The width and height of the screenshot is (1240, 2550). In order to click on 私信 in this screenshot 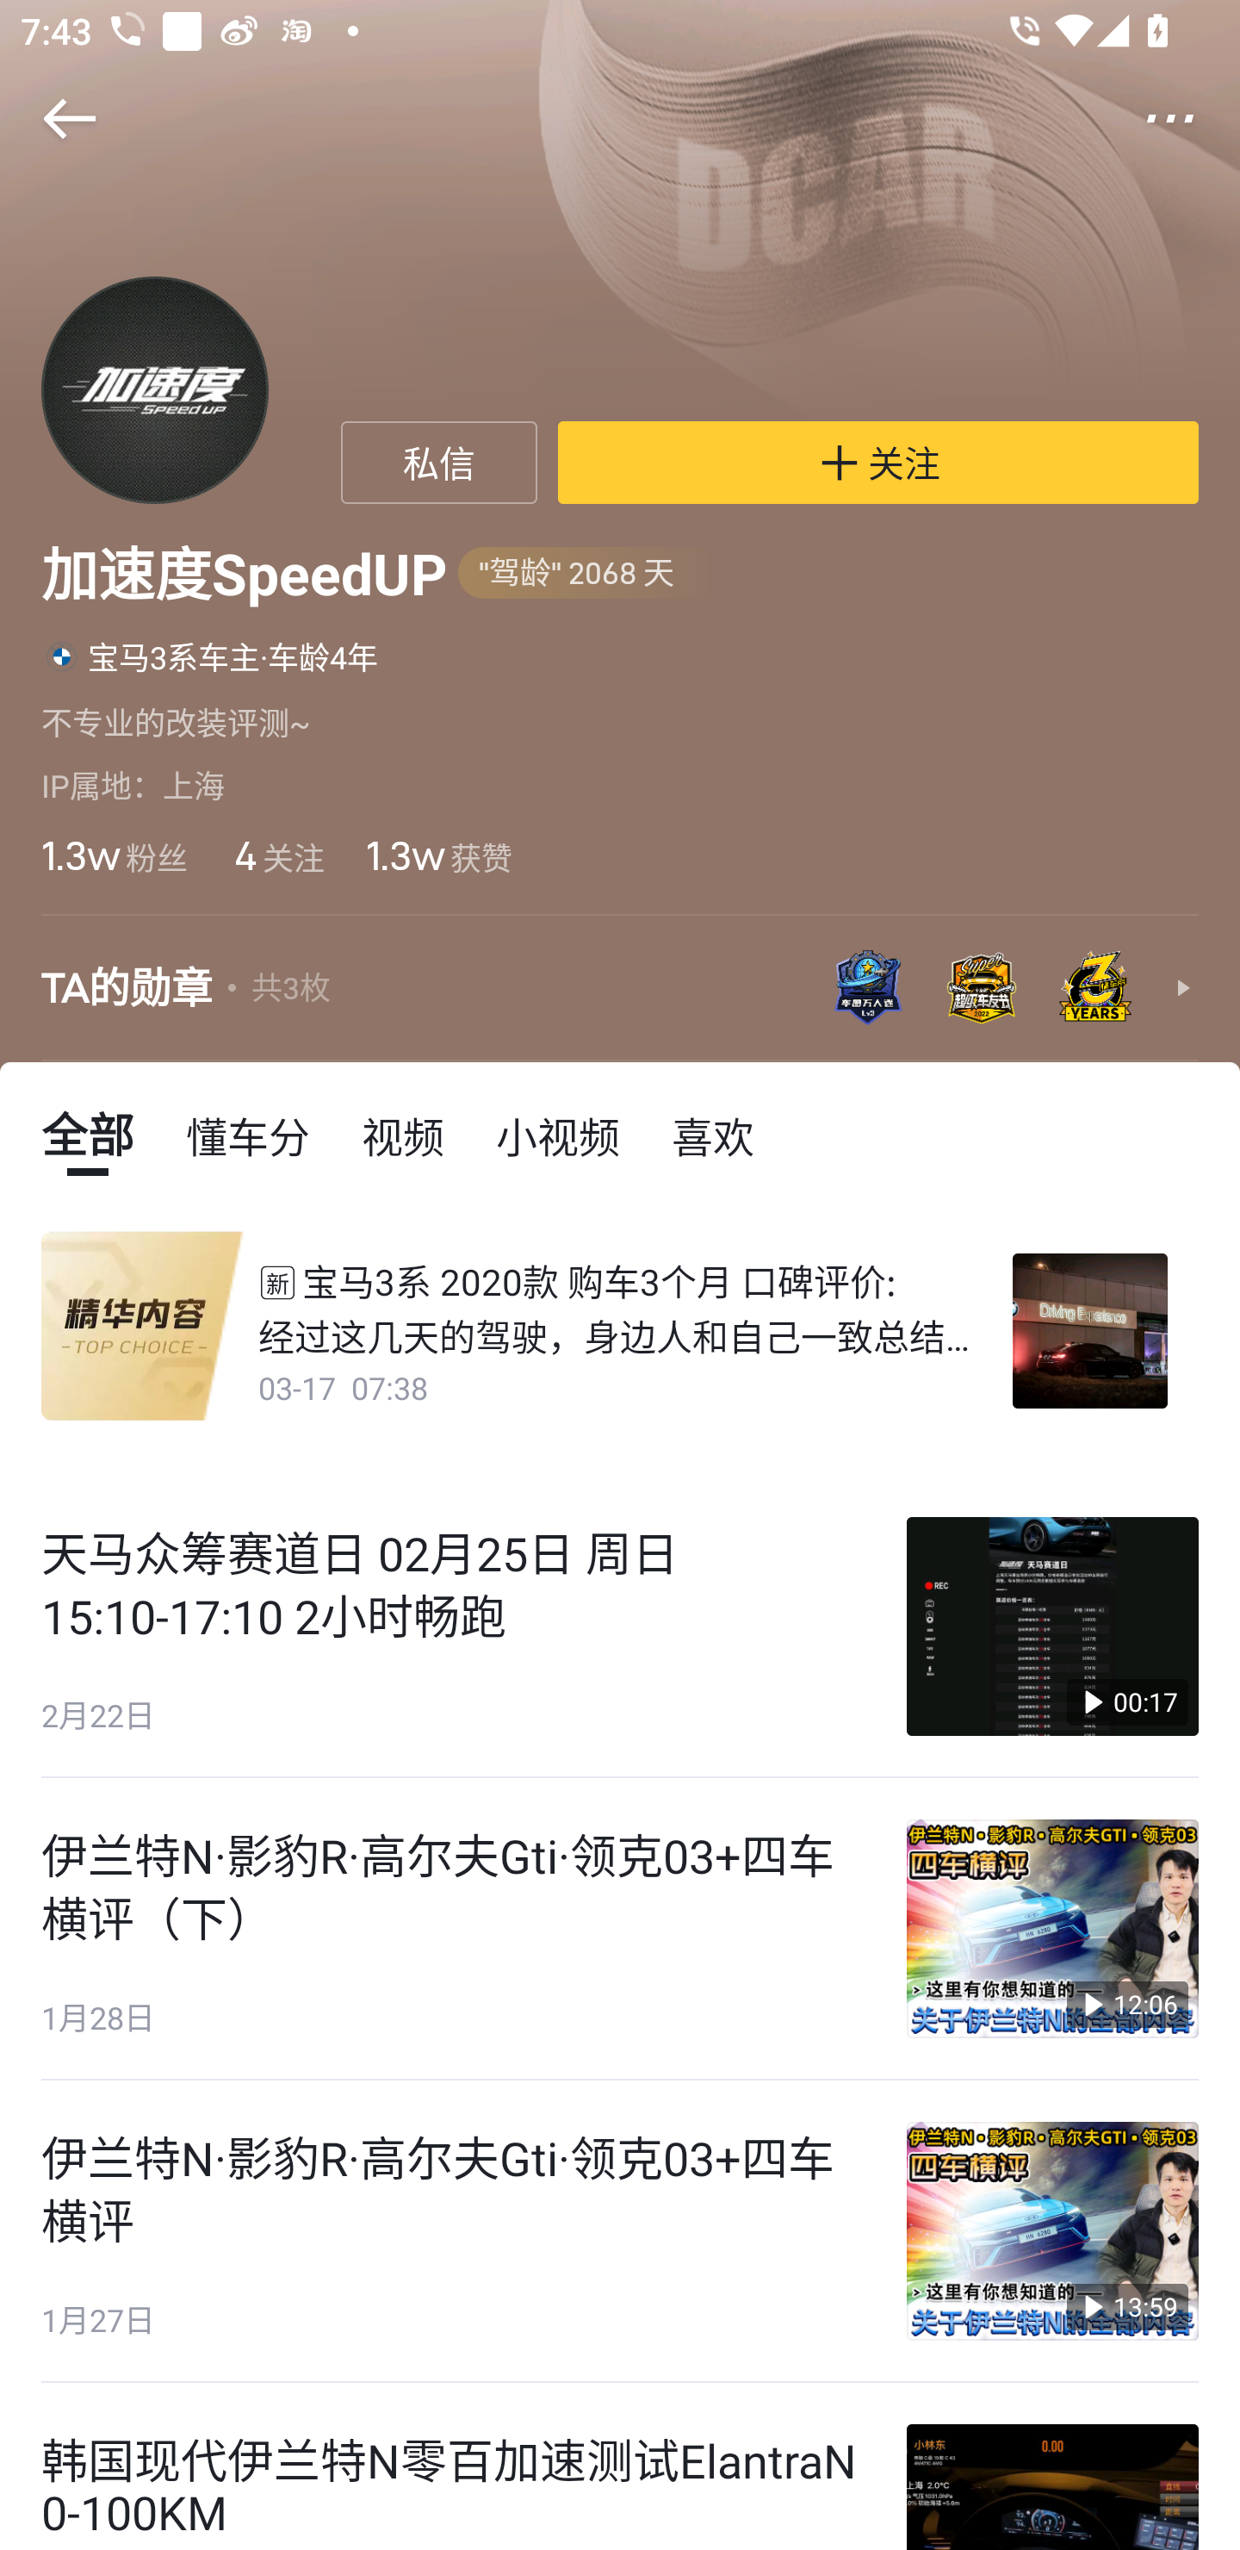, I will do `click(439, 463)`.